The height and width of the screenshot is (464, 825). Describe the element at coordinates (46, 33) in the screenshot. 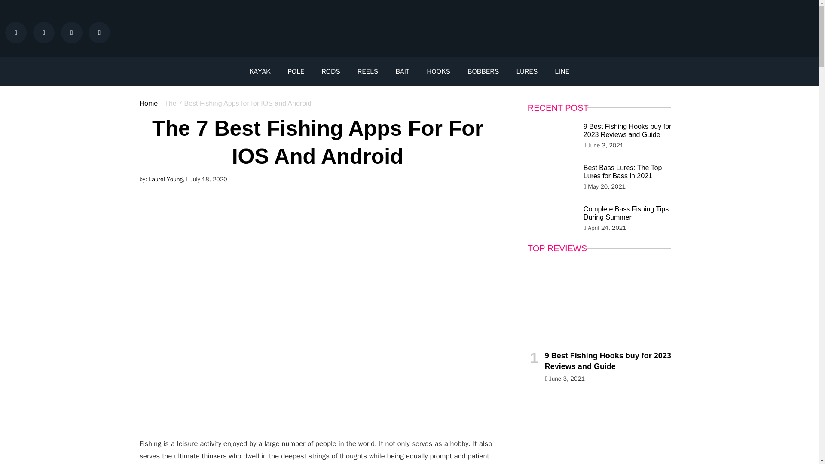

I see `Twitter` at that location.